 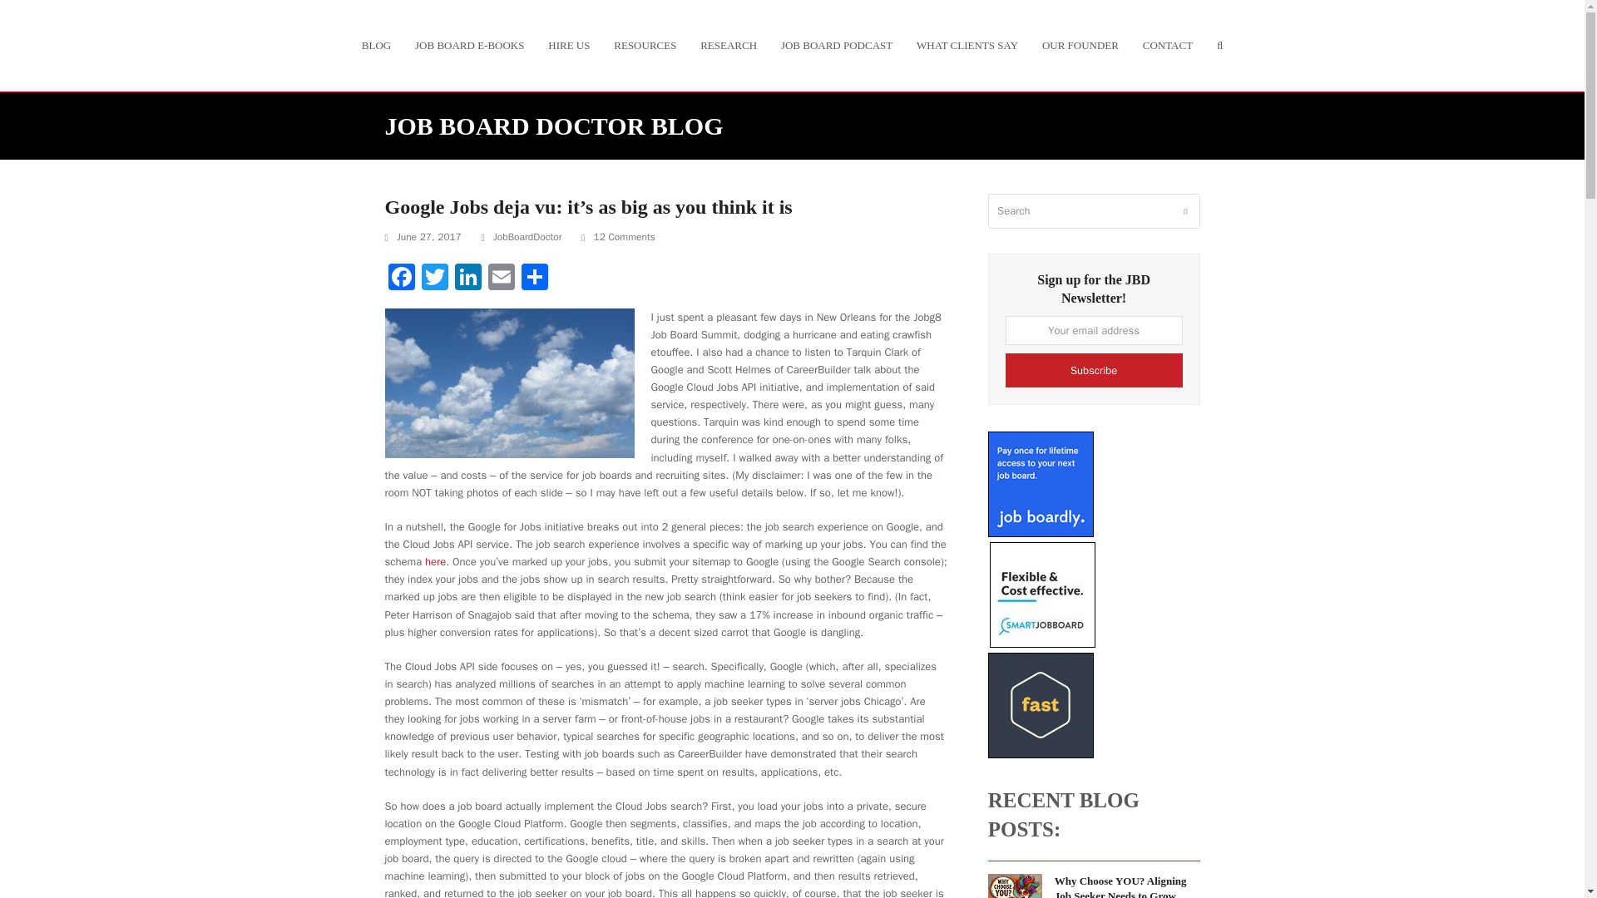 I want to click on Twitter, so click(x=433, y=279).